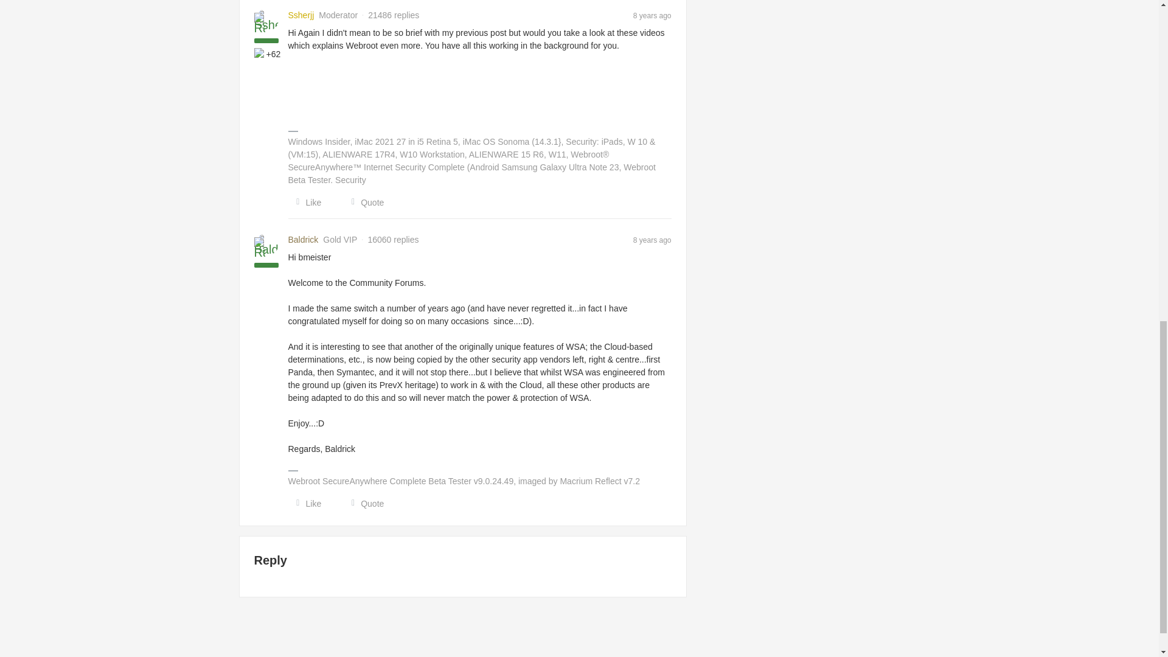  Describe the element at coordinates (364, 504) in the screenshot. I see `Quote` at that location.